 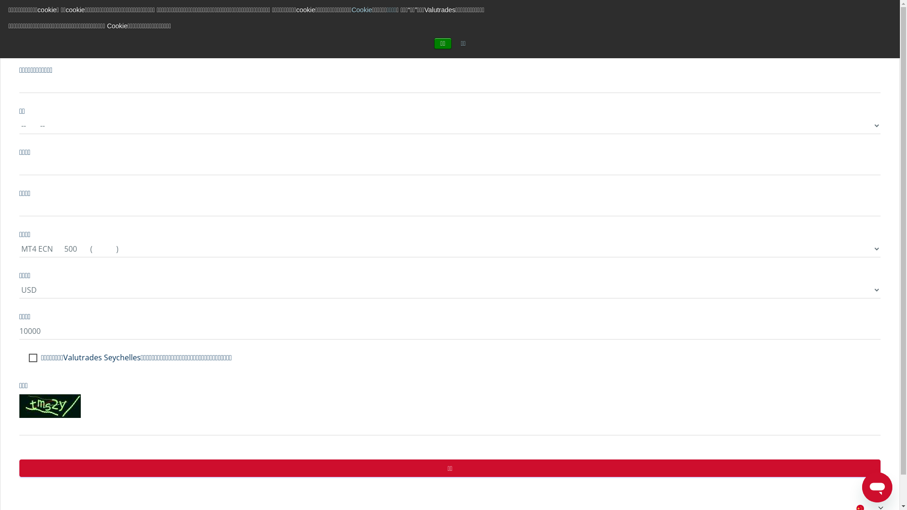 What do you see at coordinates (50, 406) in the screenshot?
I see `captcha` at bounding box center [50, 406].